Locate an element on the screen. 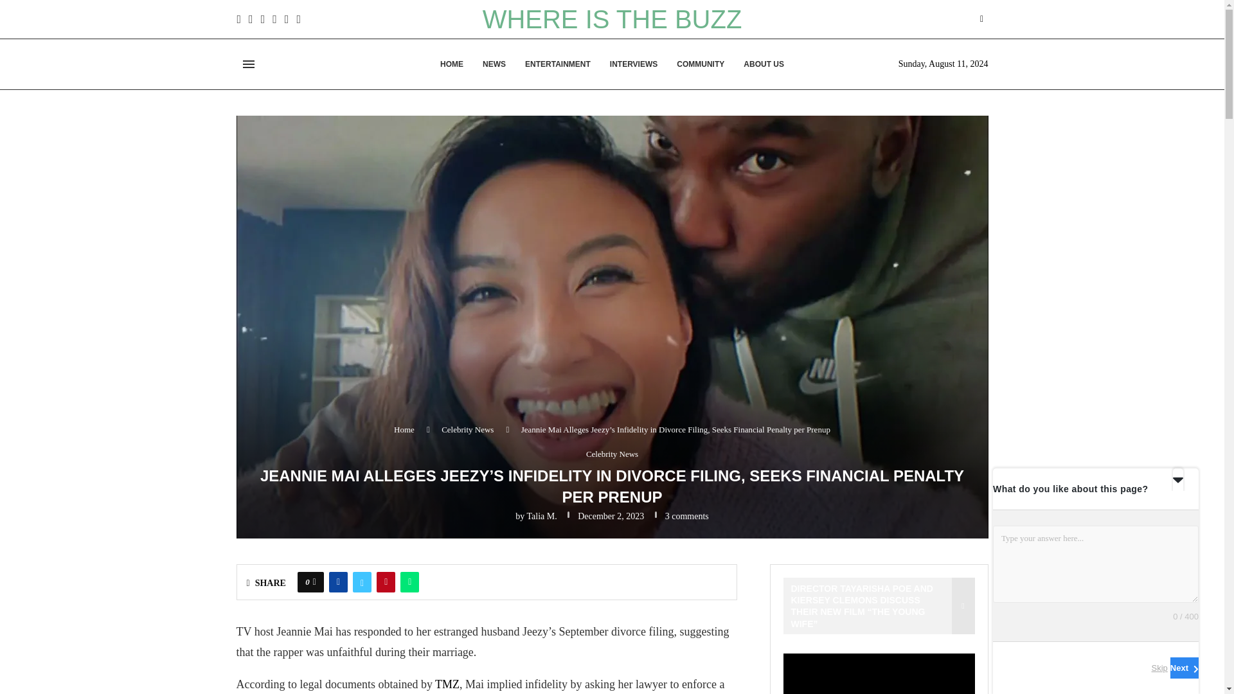  INTERVIEWS is located at coordinates (634, 64).